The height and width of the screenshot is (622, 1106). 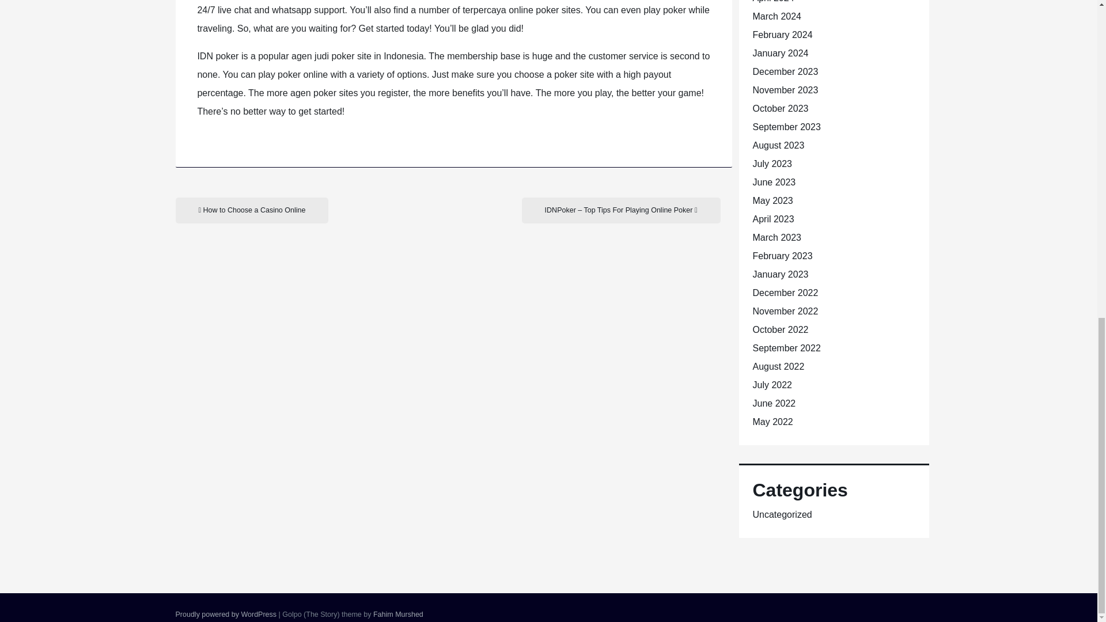 I want to click on August 2023, so click(x=778, y=145).